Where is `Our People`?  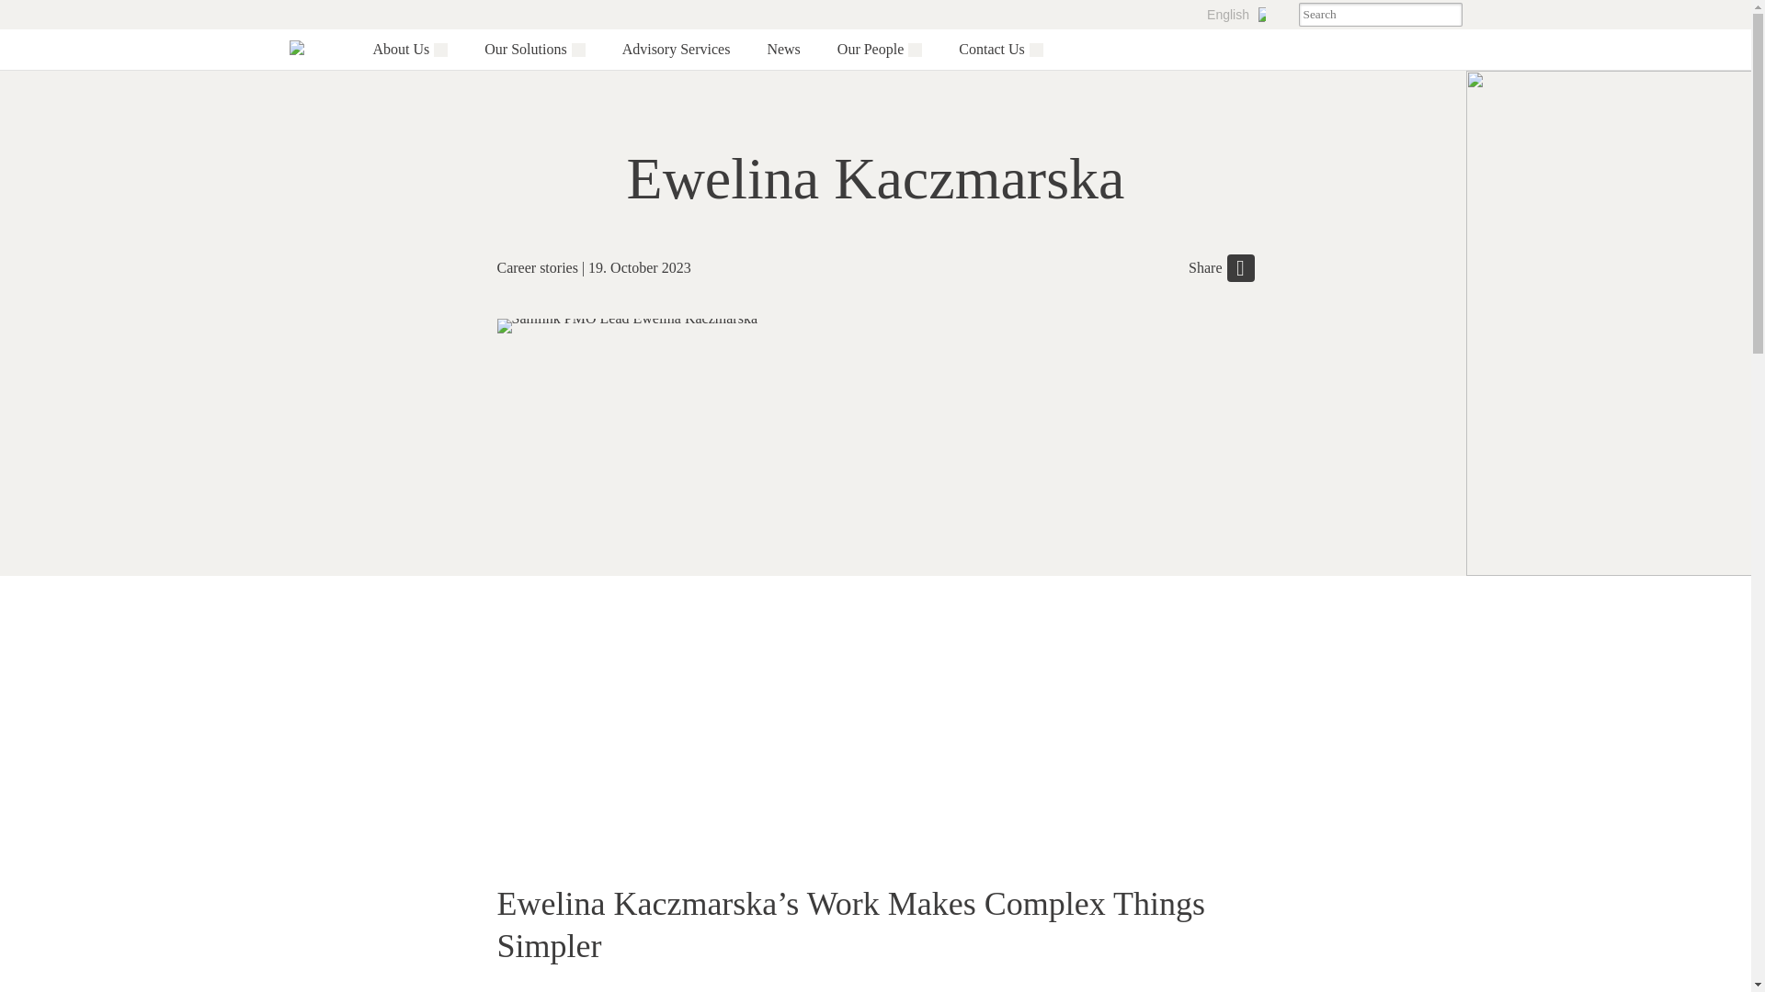
Our People is located at coordinates (870, 50).